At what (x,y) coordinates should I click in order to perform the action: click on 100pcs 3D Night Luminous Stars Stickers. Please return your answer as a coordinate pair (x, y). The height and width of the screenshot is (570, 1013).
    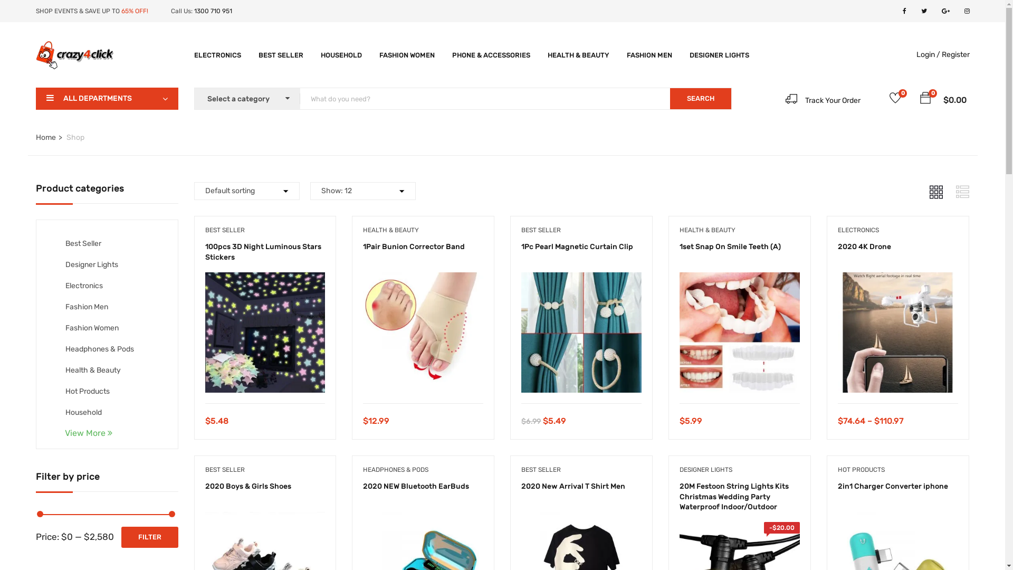
    Looking at the image, I should click on (263, 252).